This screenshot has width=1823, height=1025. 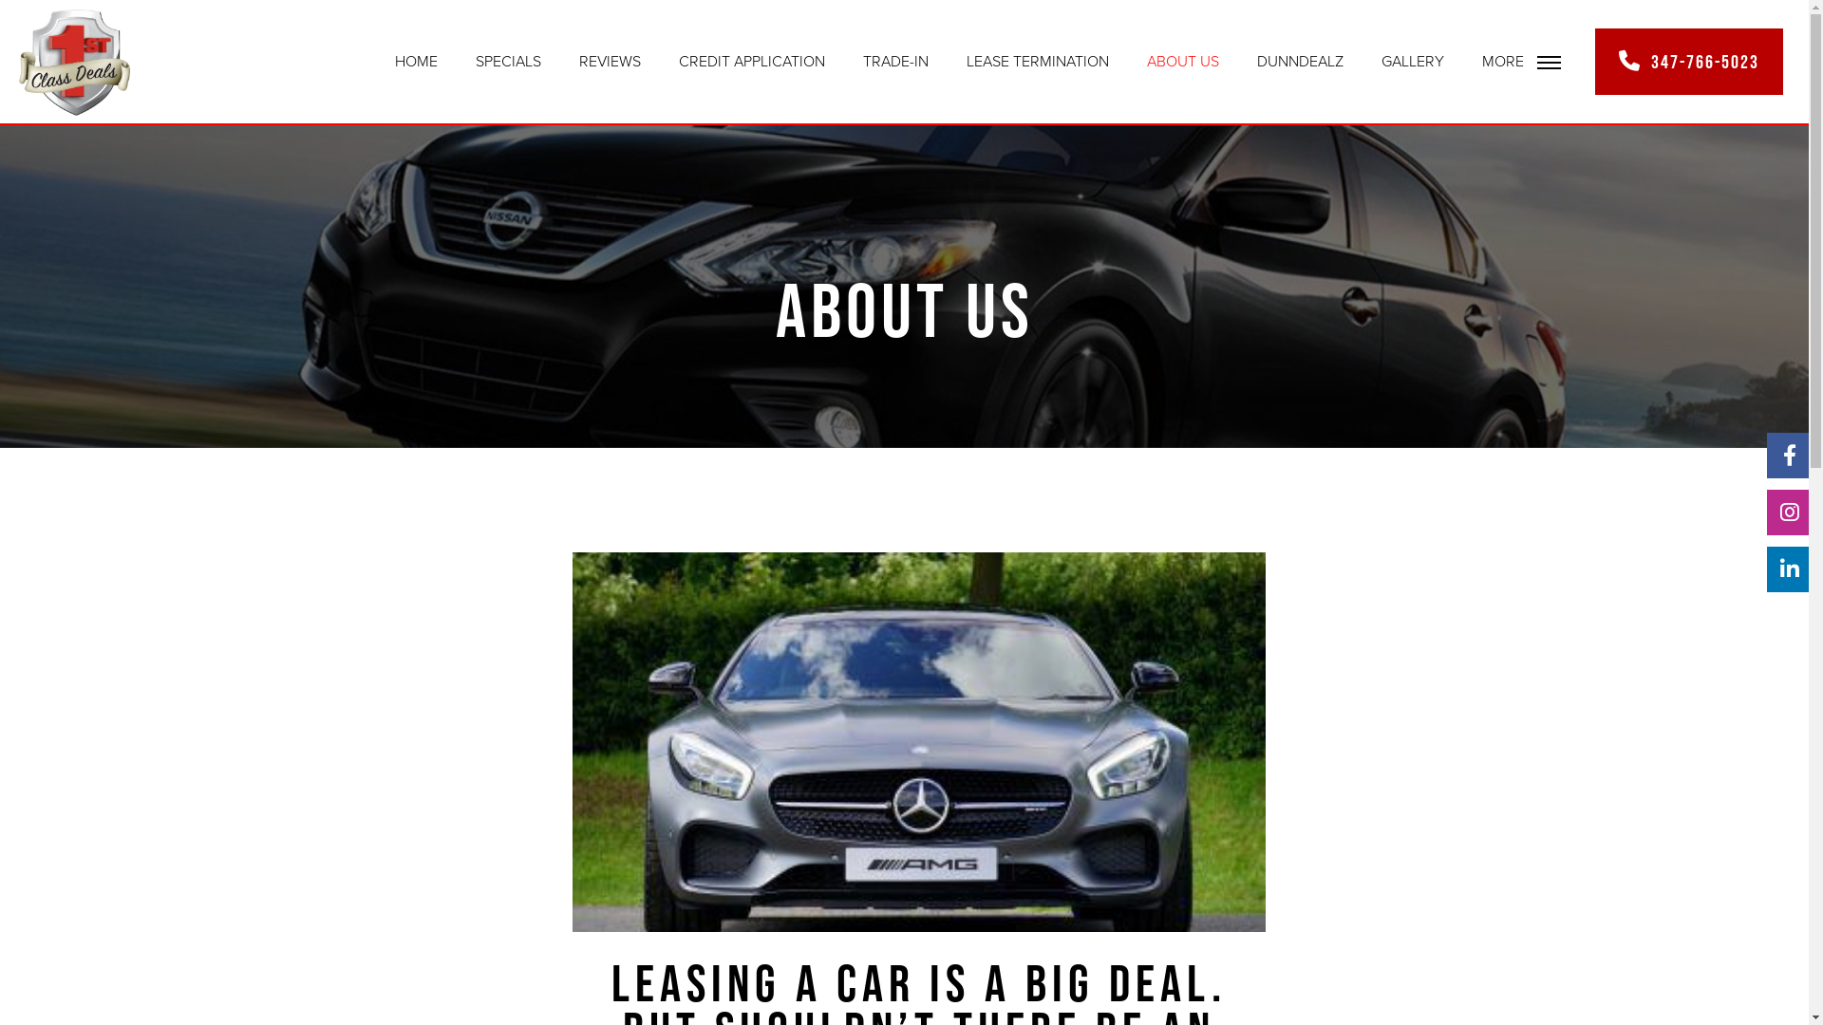 What do you see at coordinates (1790, 569) in the screenshot?
I see `Linked In` at bounding box center [1790, 569].